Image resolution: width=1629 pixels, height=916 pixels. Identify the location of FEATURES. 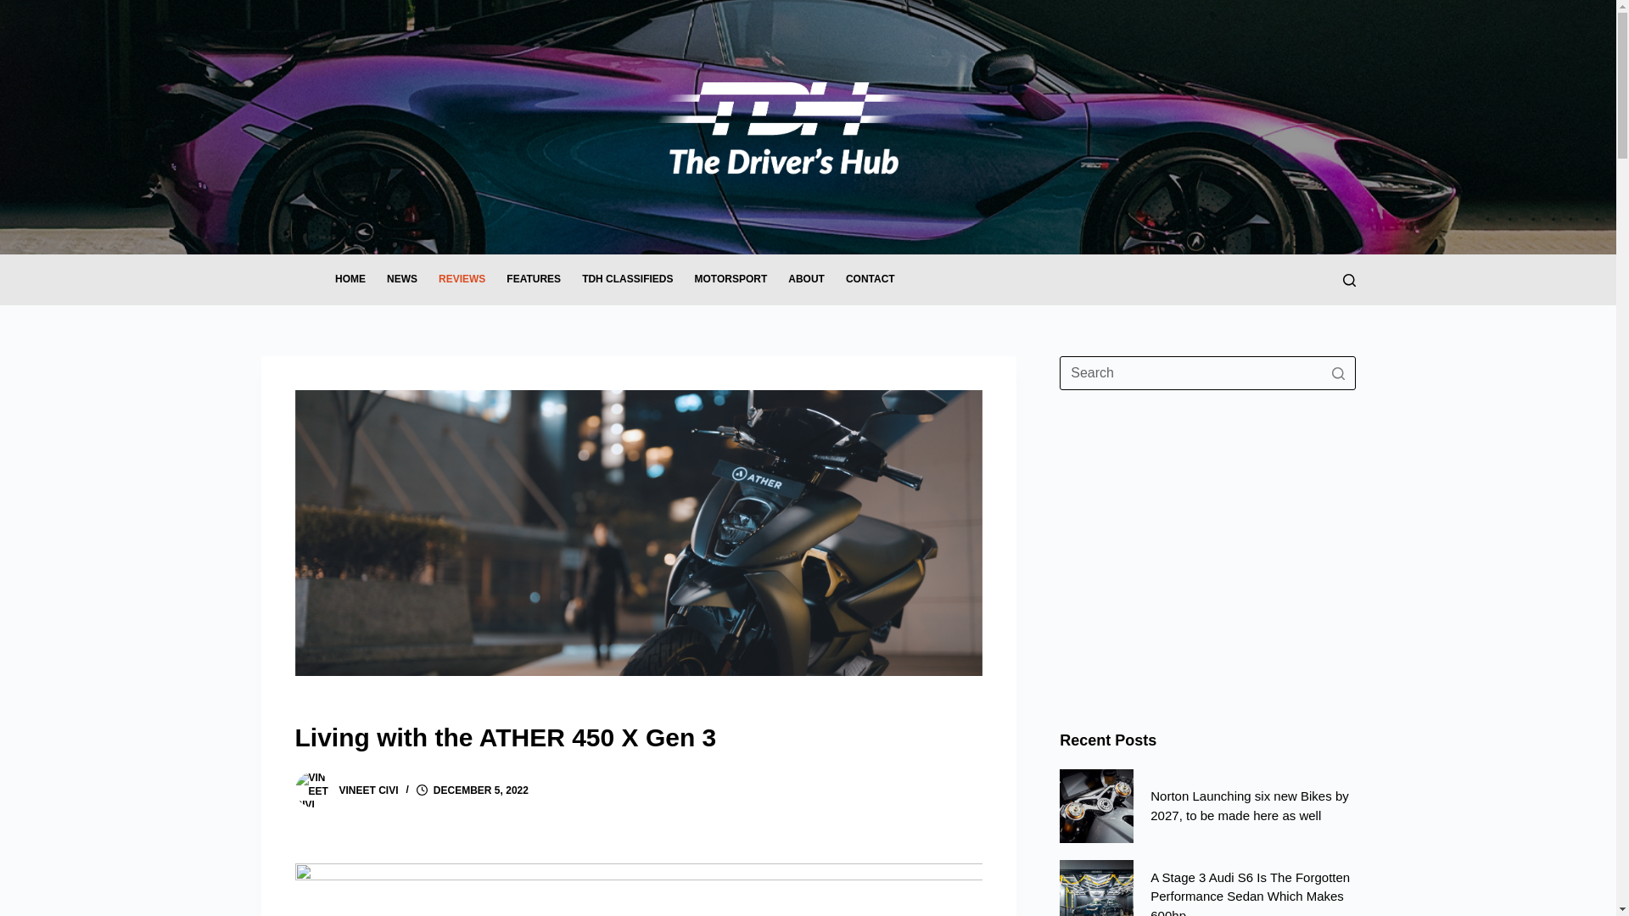
(534, 280).